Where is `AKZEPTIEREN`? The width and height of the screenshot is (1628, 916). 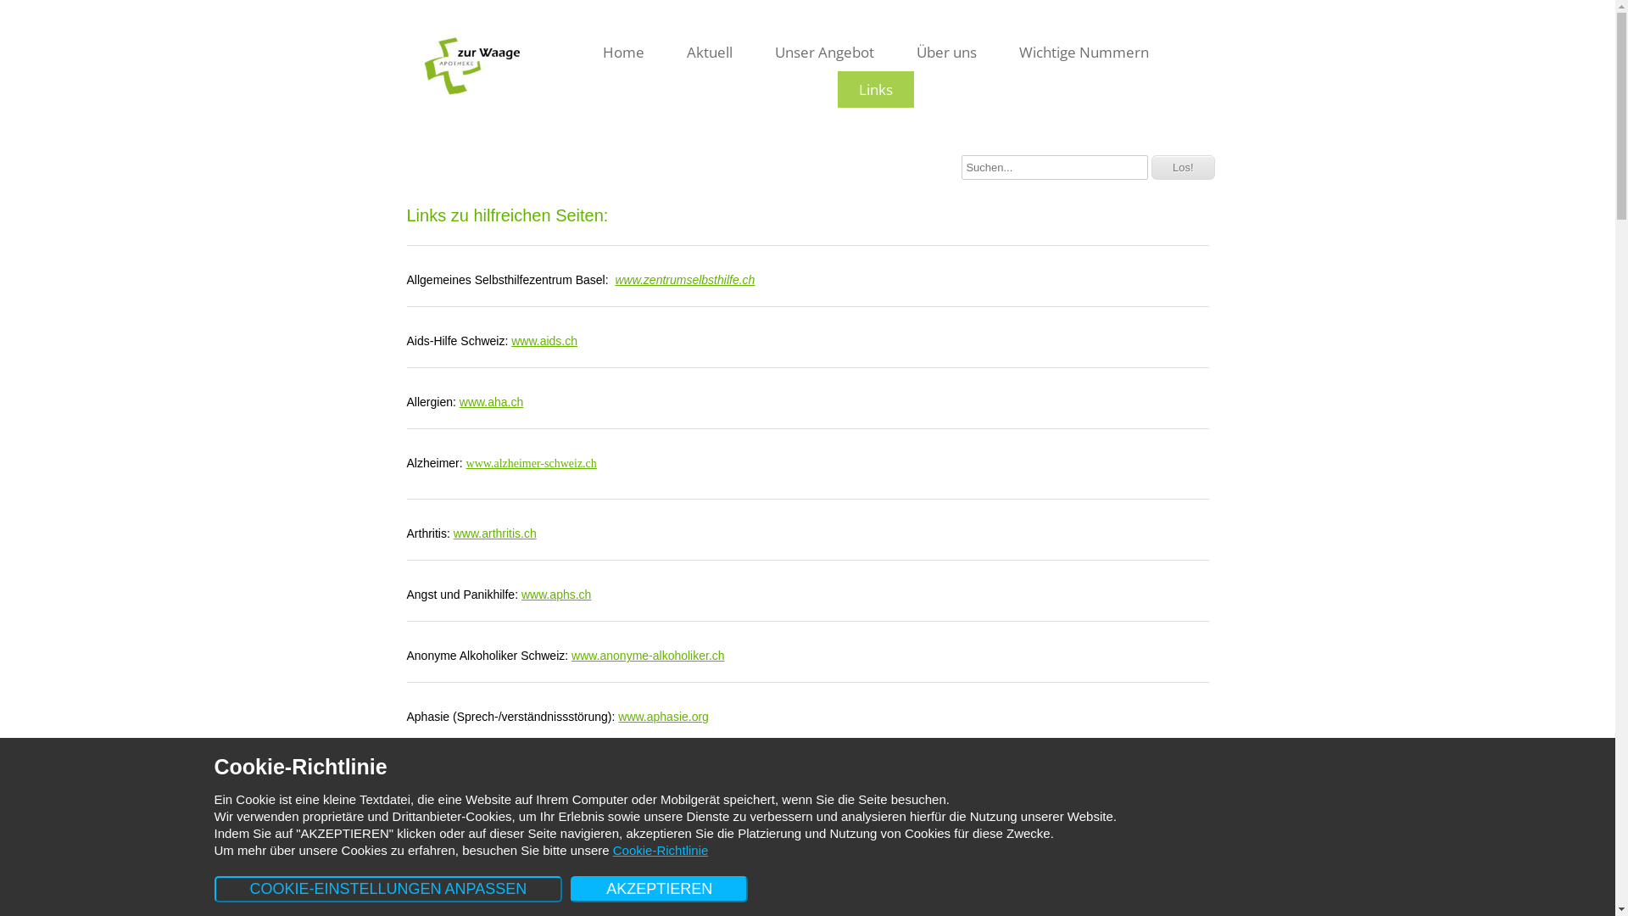
AKZEPTIEREN is located at coordinates (660, 889).